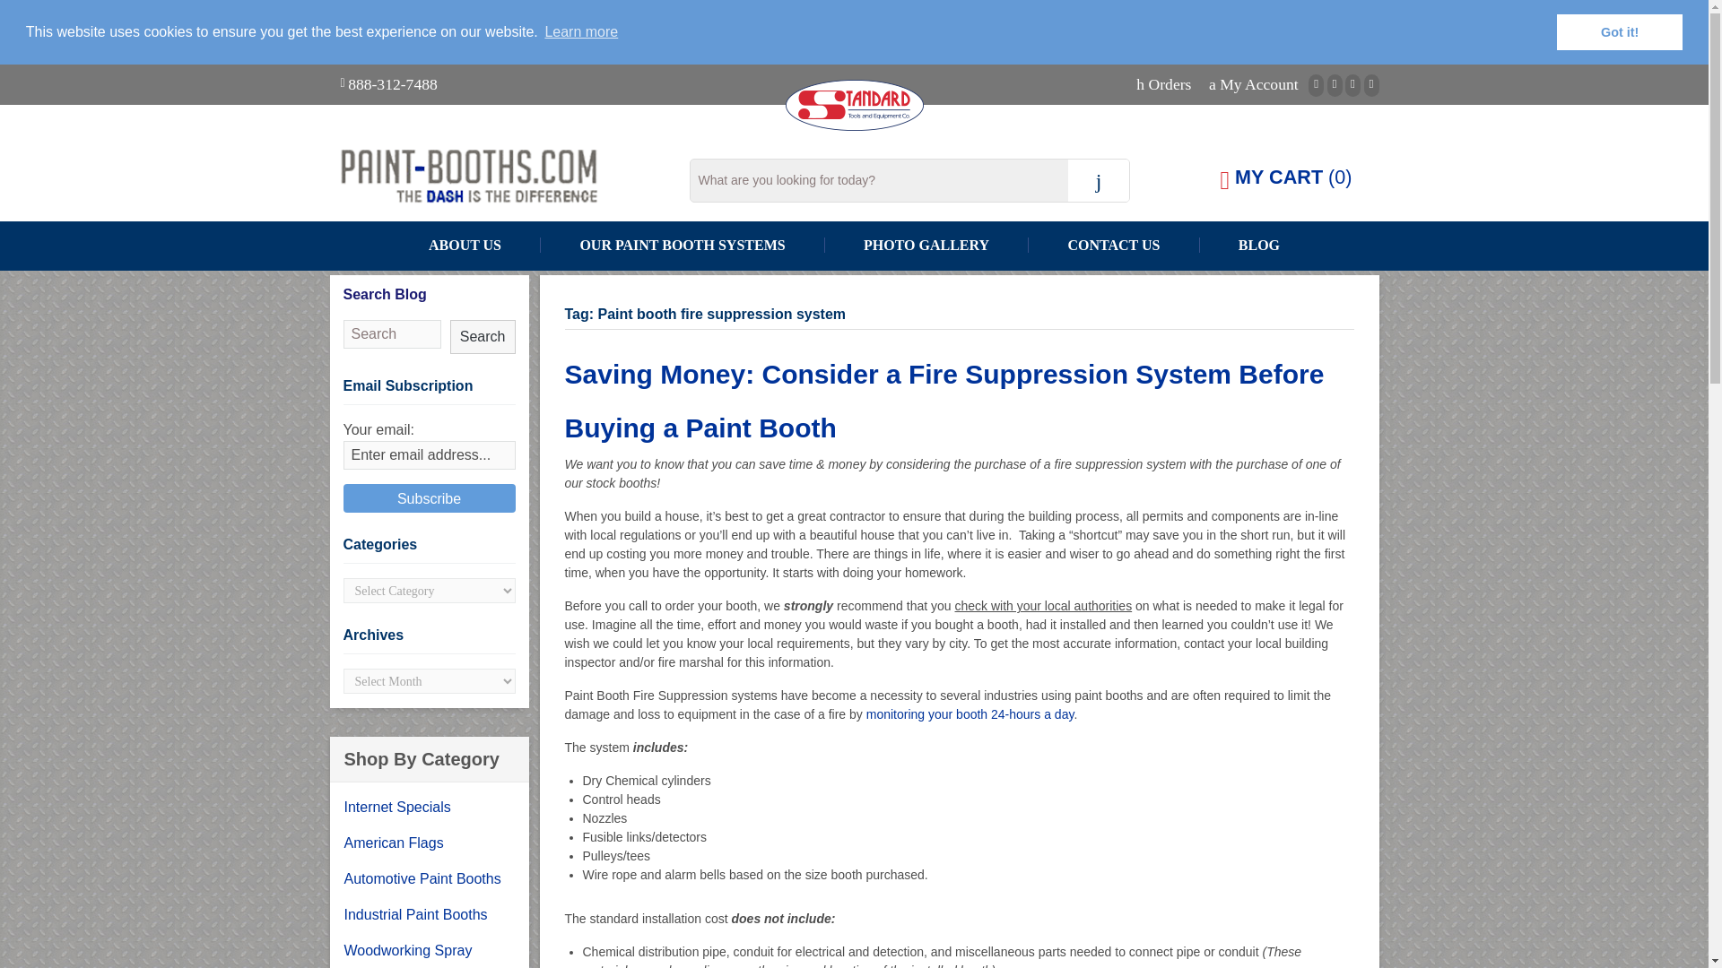  What do you see at coordinates (429, 808) in the screenshot?
I see `Internet Specials` at bounding box center [429, 808].